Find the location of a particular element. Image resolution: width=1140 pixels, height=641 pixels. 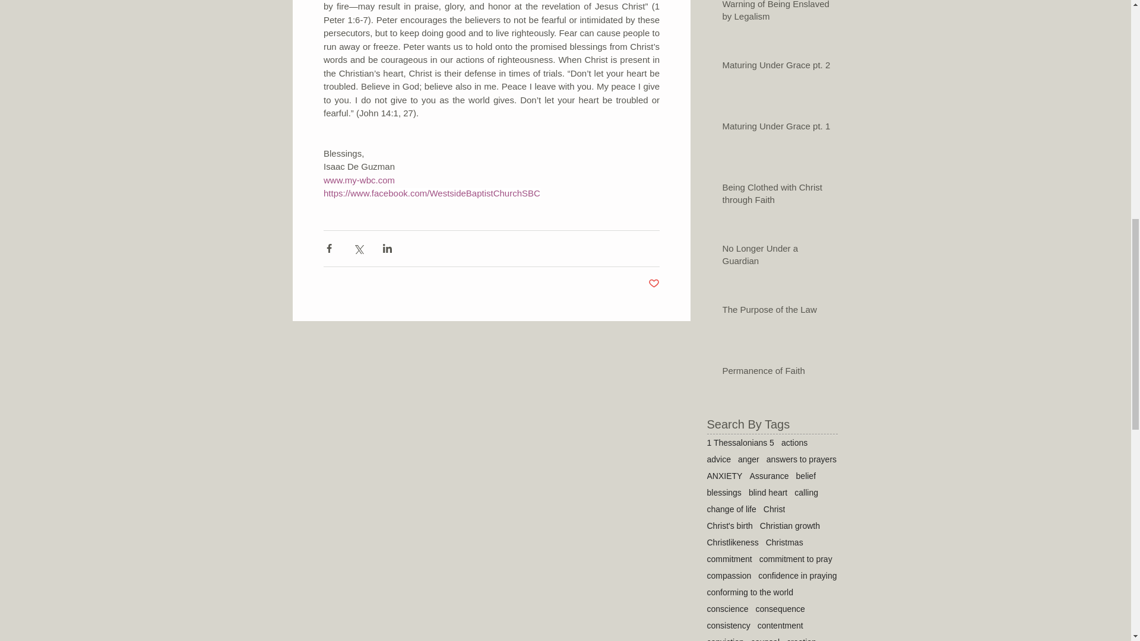

Maturing Under Grace pt. 1 is located at coordinates (775, 128).